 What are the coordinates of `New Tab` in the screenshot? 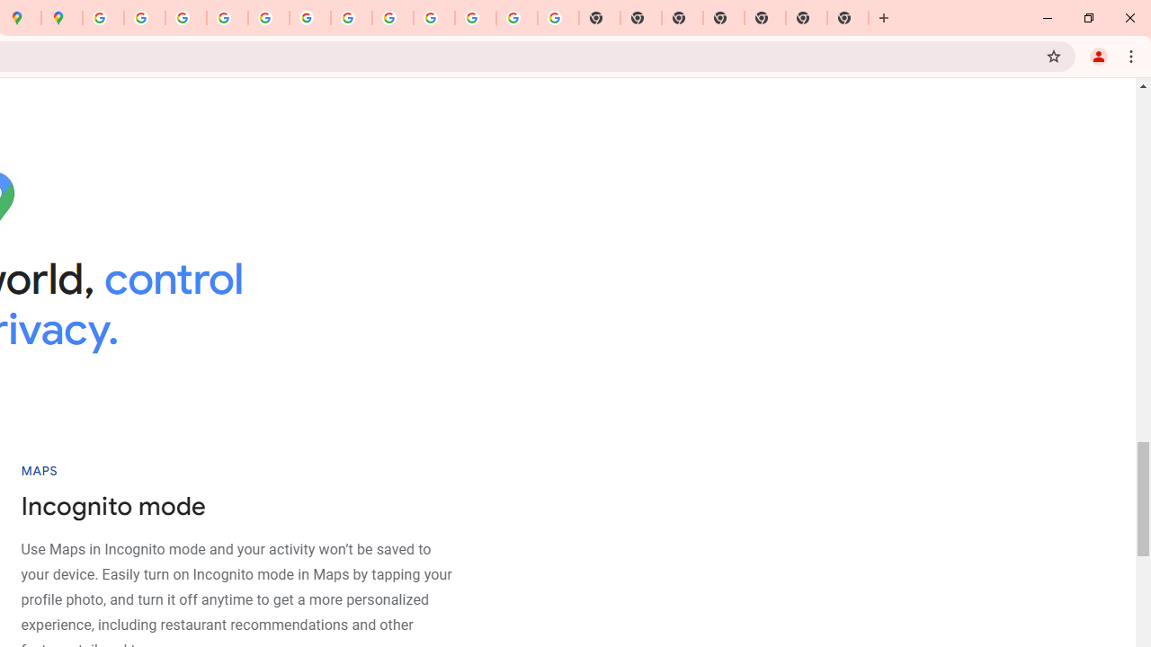 It's located at (724, 18).